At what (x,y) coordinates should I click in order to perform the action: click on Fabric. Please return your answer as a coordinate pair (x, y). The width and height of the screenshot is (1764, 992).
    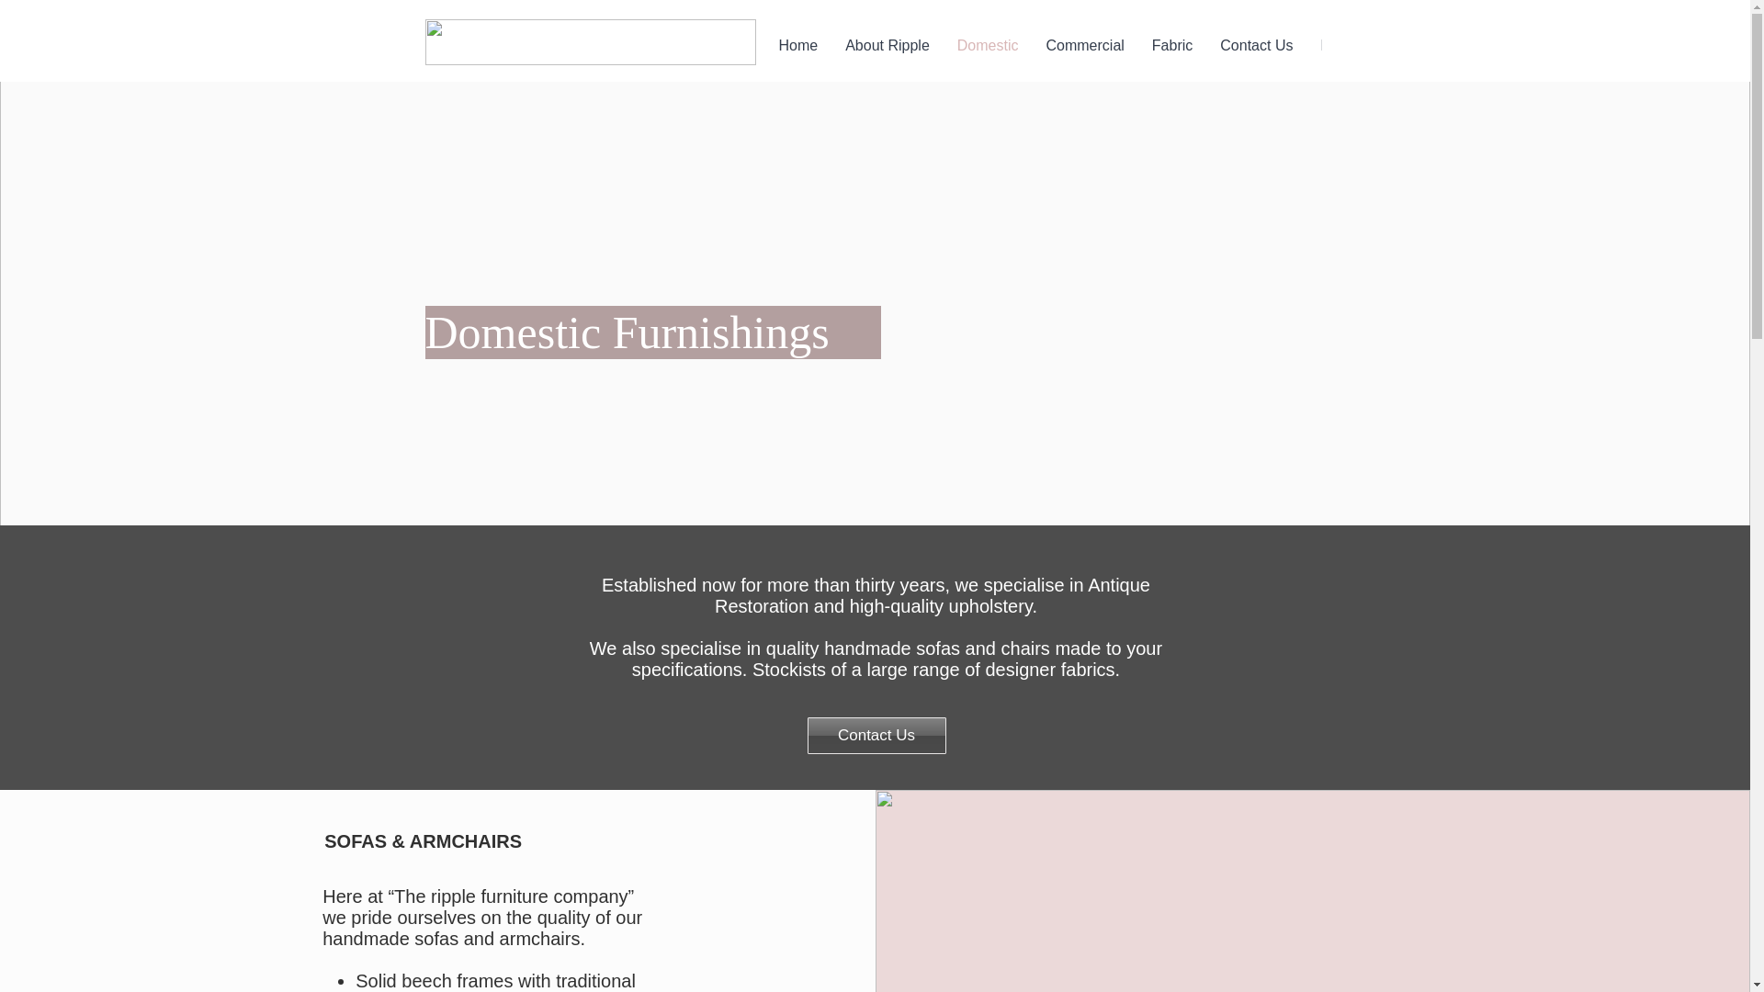
    Looking at the image, I should click on (1172, 58).